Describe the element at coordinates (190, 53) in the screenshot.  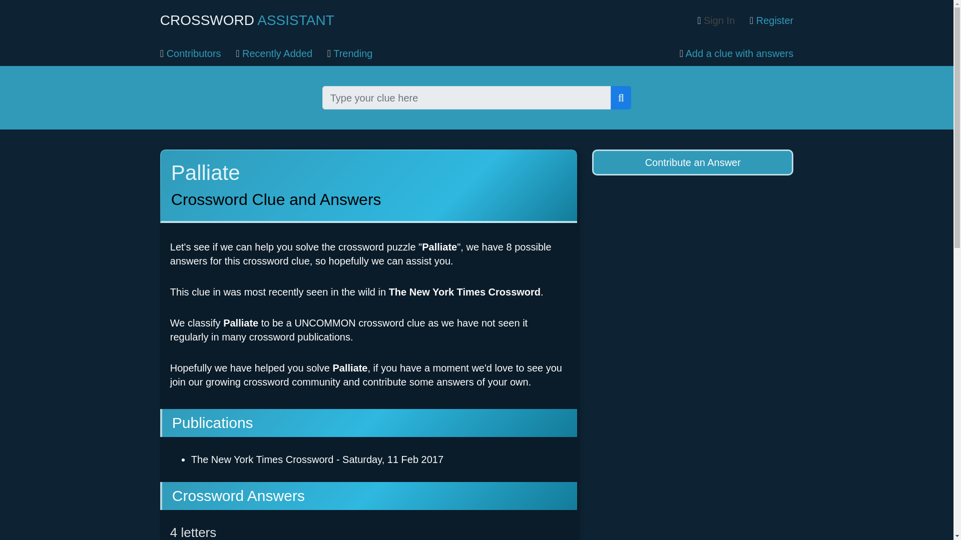
I see `See our top contributors` at that location.